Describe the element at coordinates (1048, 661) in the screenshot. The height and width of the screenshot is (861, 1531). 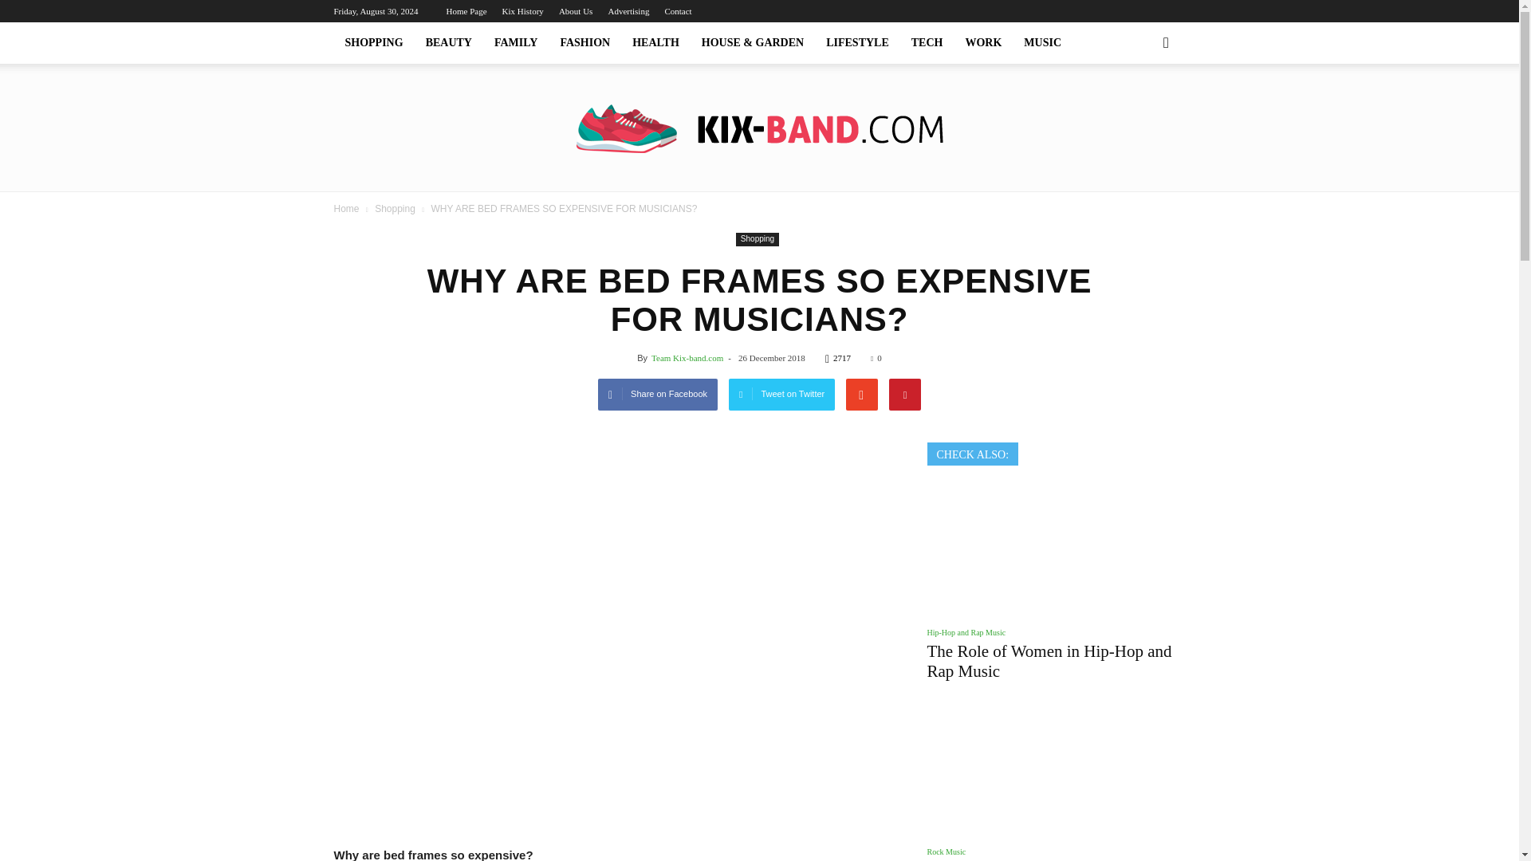
I see `The Role of Women in Hip-Hop and Rap Music` at that location.